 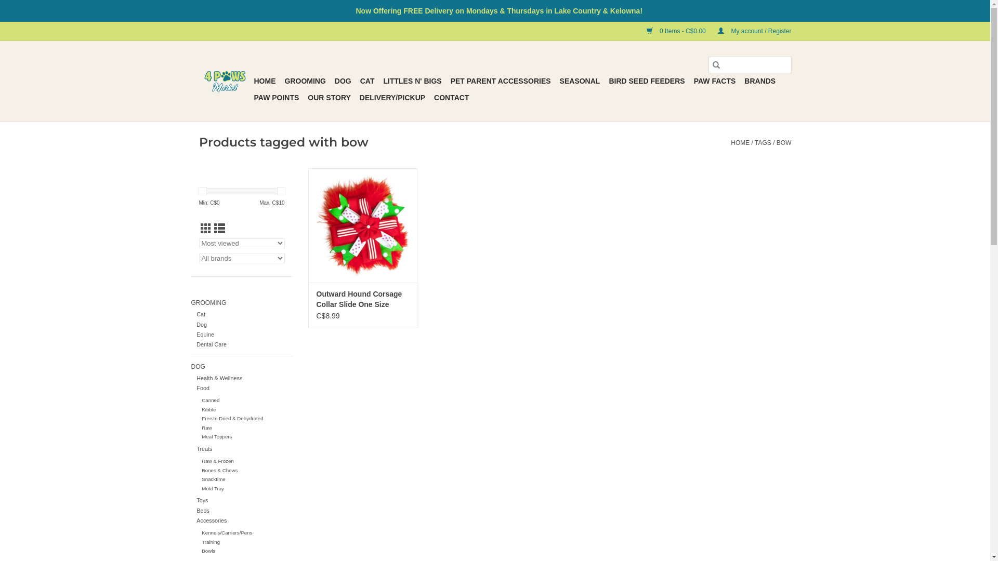 What do you see at coordinates (202, 325) in the screenshot?
I see `Dog` at bounding box center [202, 325].